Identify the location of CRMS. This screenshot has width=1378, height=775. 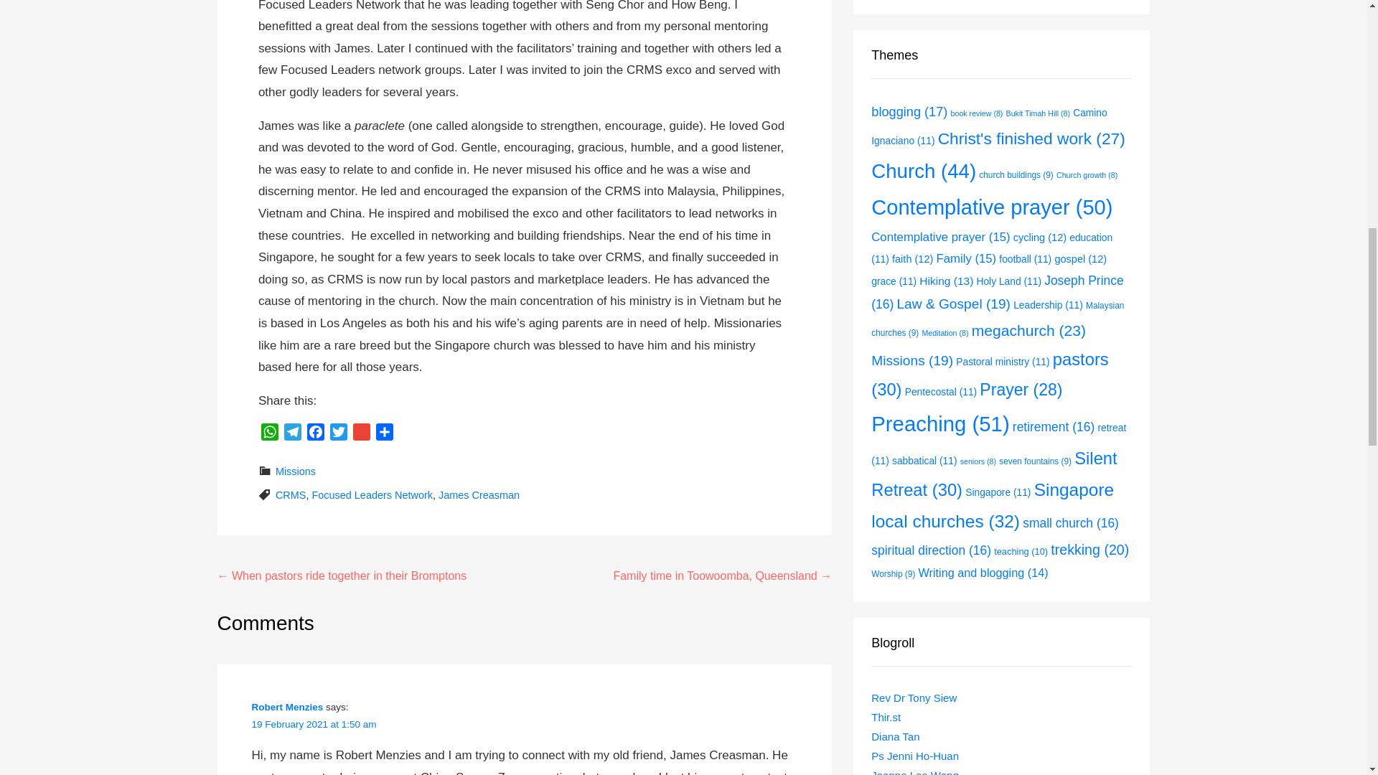
(291, 494).